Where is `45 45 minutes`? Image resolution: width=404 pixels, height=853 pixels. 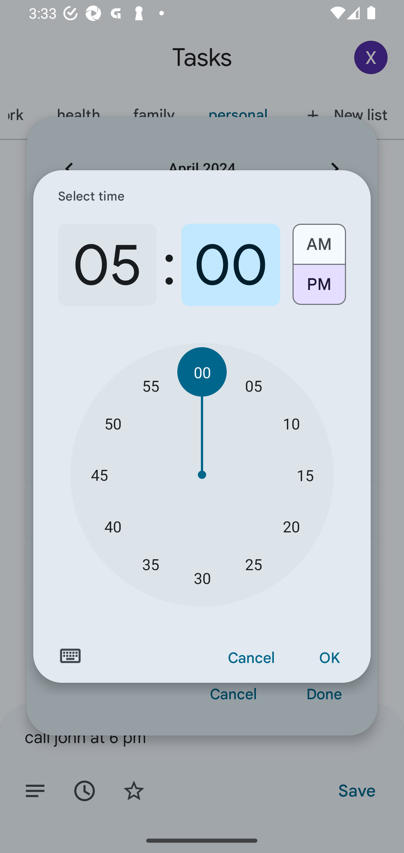
45 45 minutes is located at coordinates (99, 475).